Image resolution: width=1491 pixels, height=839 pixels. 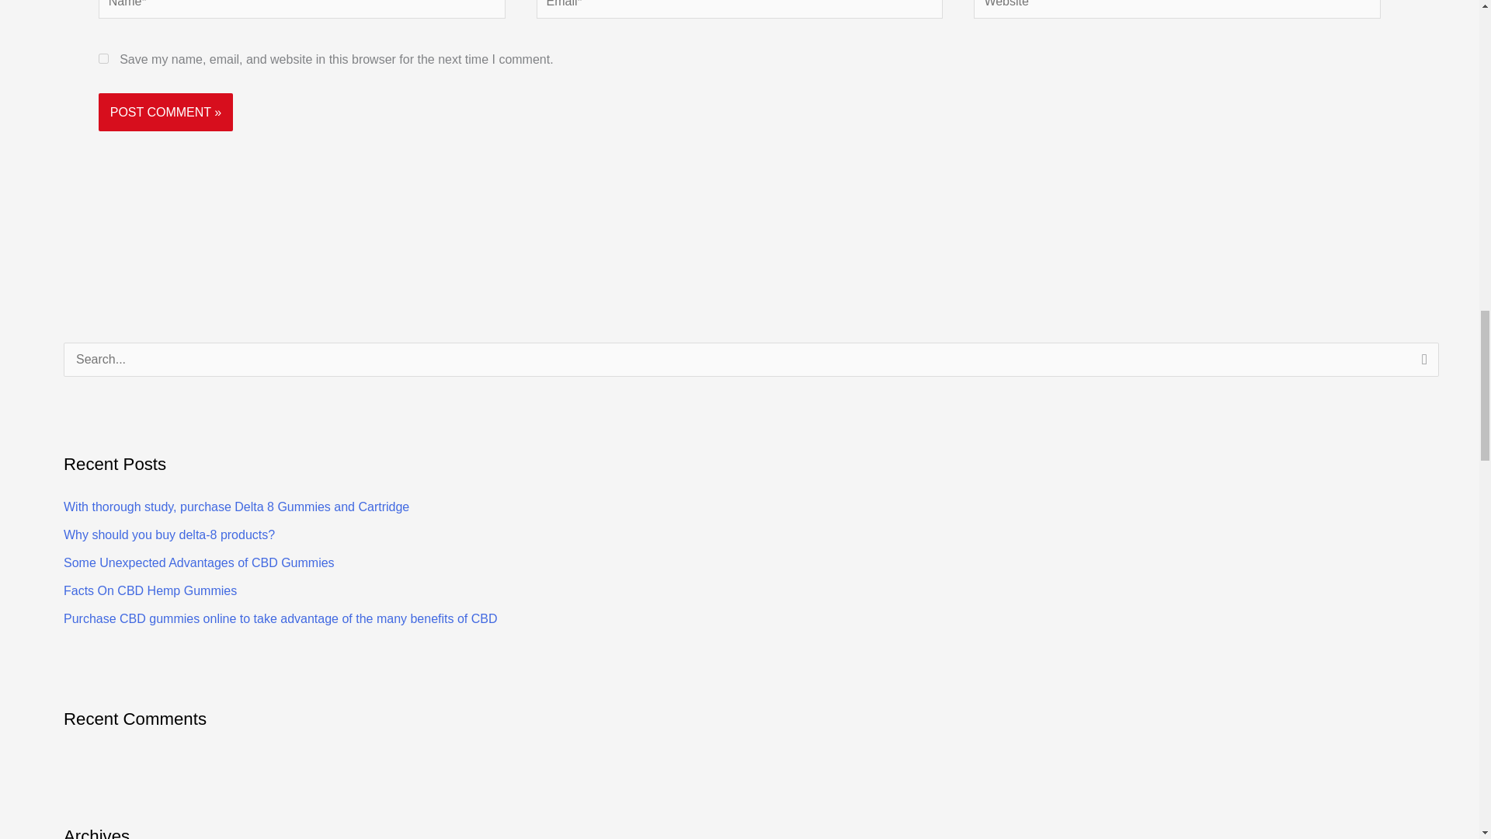 I want to click on Some Unexpected Advantages of CBD Gummies, so click(x=199, y=562).